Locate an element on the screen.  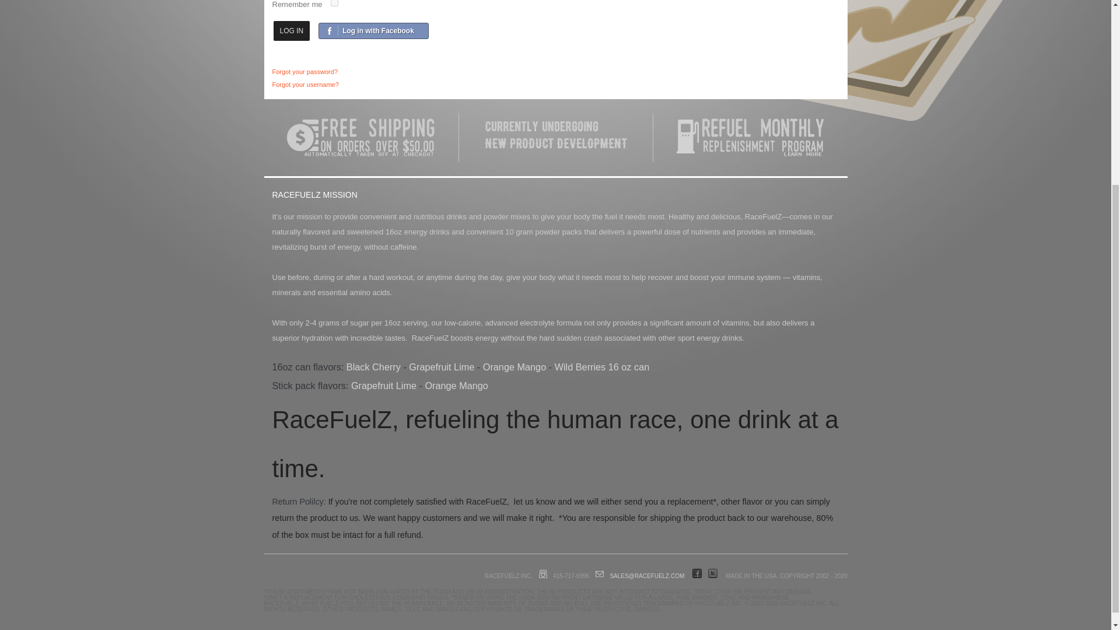
Grapefruit Lime 10 Packs Powder Mixes is located at coordinates (384, 385).